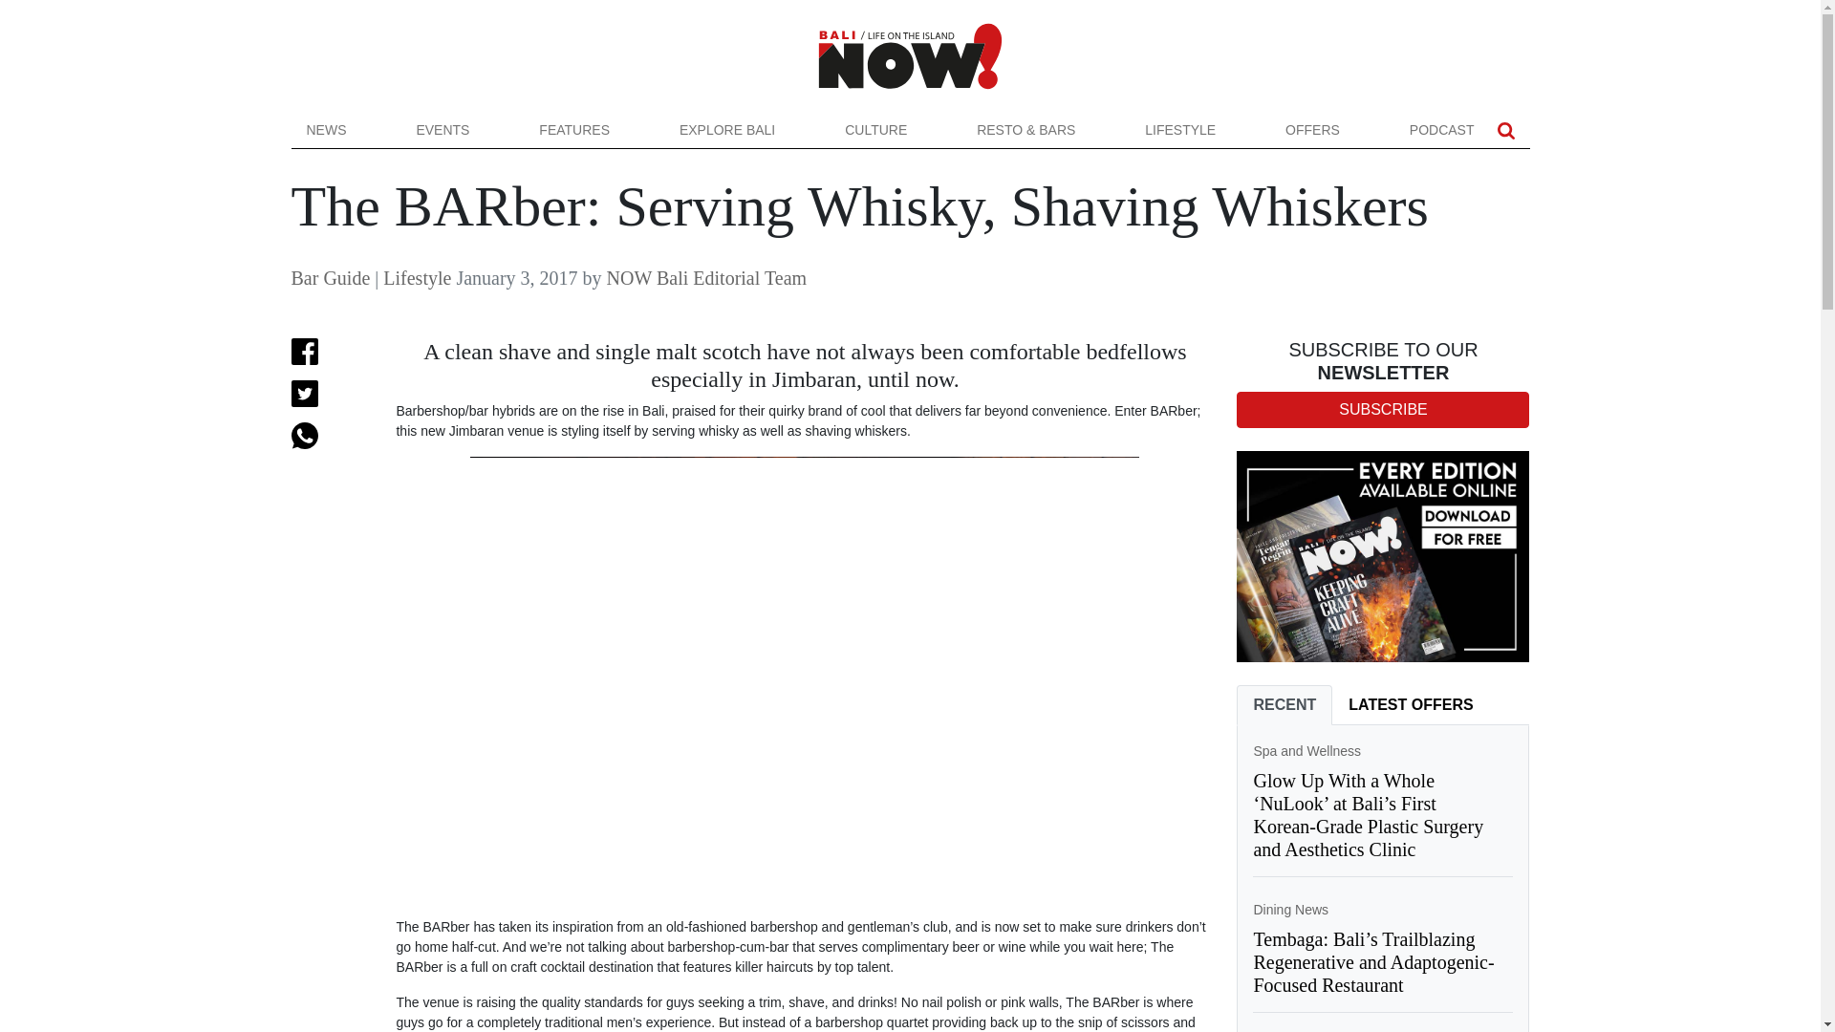  Describe the element at coordinates (330, 277) in the screenshot. I see `Bar Guide` at that location.